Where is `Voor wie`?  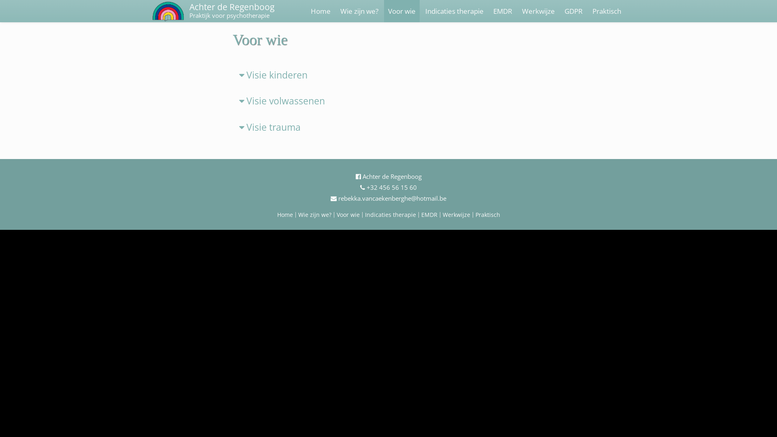 Voor wie is located at coordinates (402, 11).